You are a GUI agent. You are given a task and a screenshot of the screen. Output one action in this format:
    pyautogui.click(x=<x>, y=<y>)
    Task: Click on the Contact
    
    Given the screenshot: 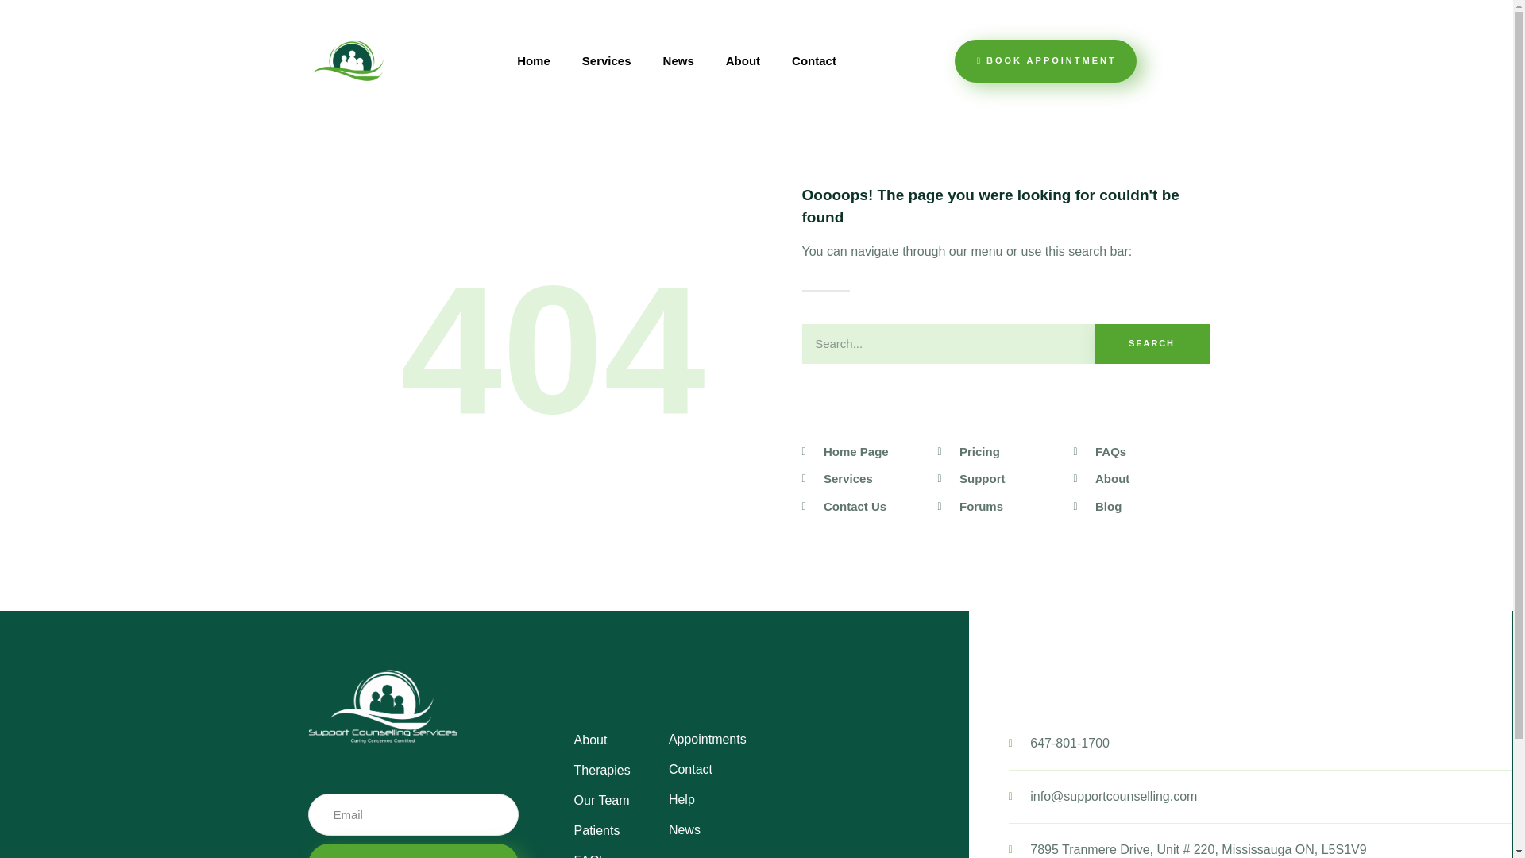 What is the action you would take?
    pyautogui.click(x=814, y=60)
    